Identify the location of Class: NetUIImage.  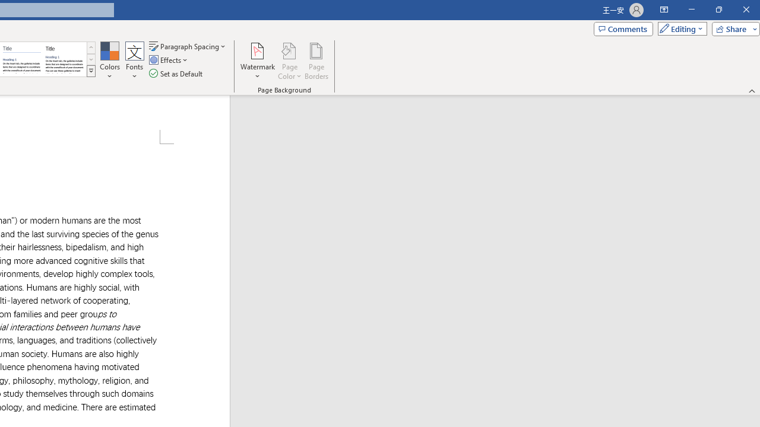
(91, 71).